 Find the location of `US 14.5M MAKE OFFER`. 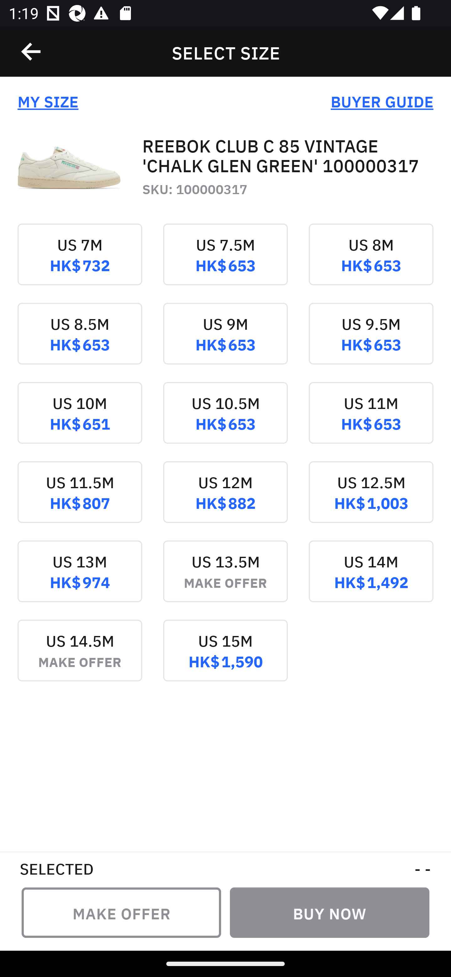

US 14.5M MAKE OFFER is located at coordinates (80, 659).